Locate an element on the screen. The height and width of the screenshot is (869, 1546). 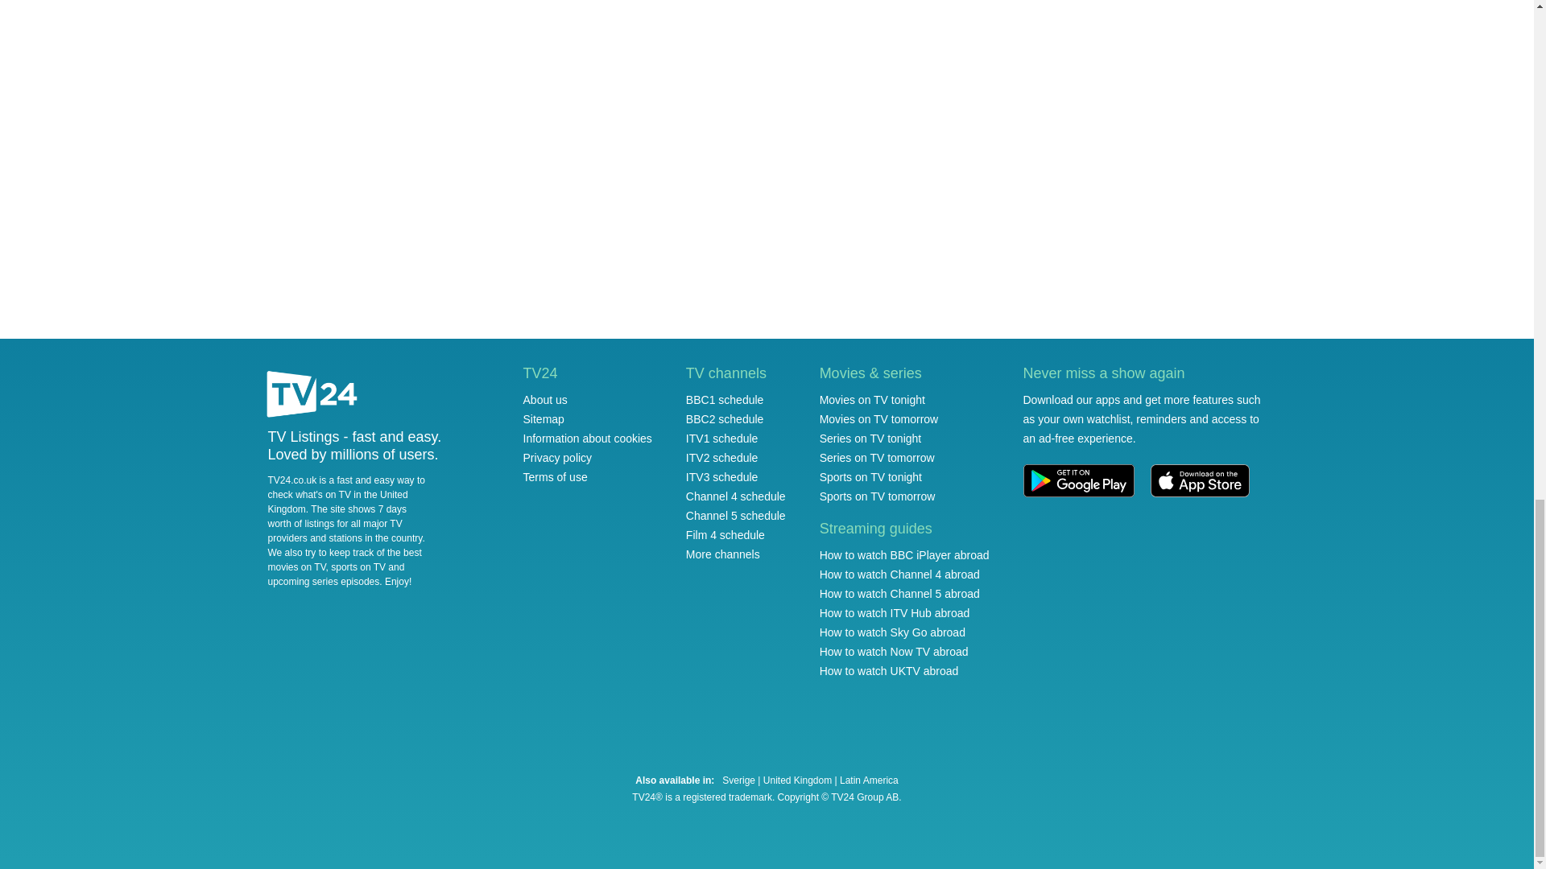
the best movies on TV is located at coordinates (344, 560).